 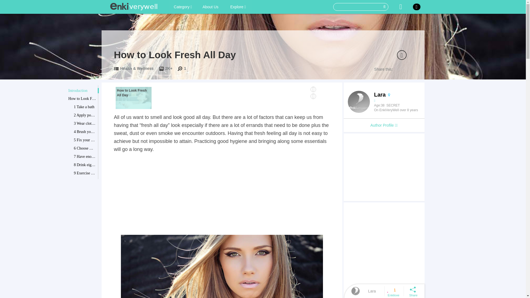 I want to click on 2 Apply powder, so click(x=85, y=115).